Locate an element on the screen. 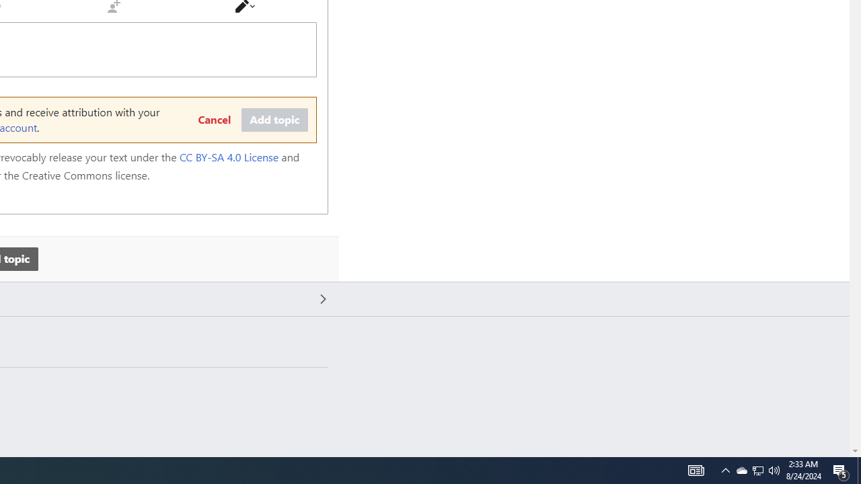  CC BY-SA 4.0 License is located at coordinates (229, 157).